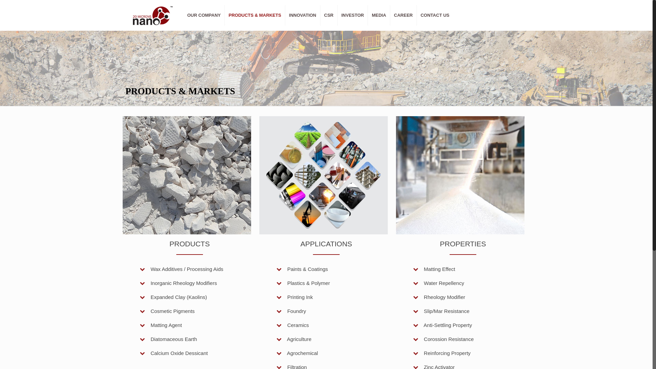 This screenshot has width=656, height=369. I want to click on INVESTOR, so click(353, 15).